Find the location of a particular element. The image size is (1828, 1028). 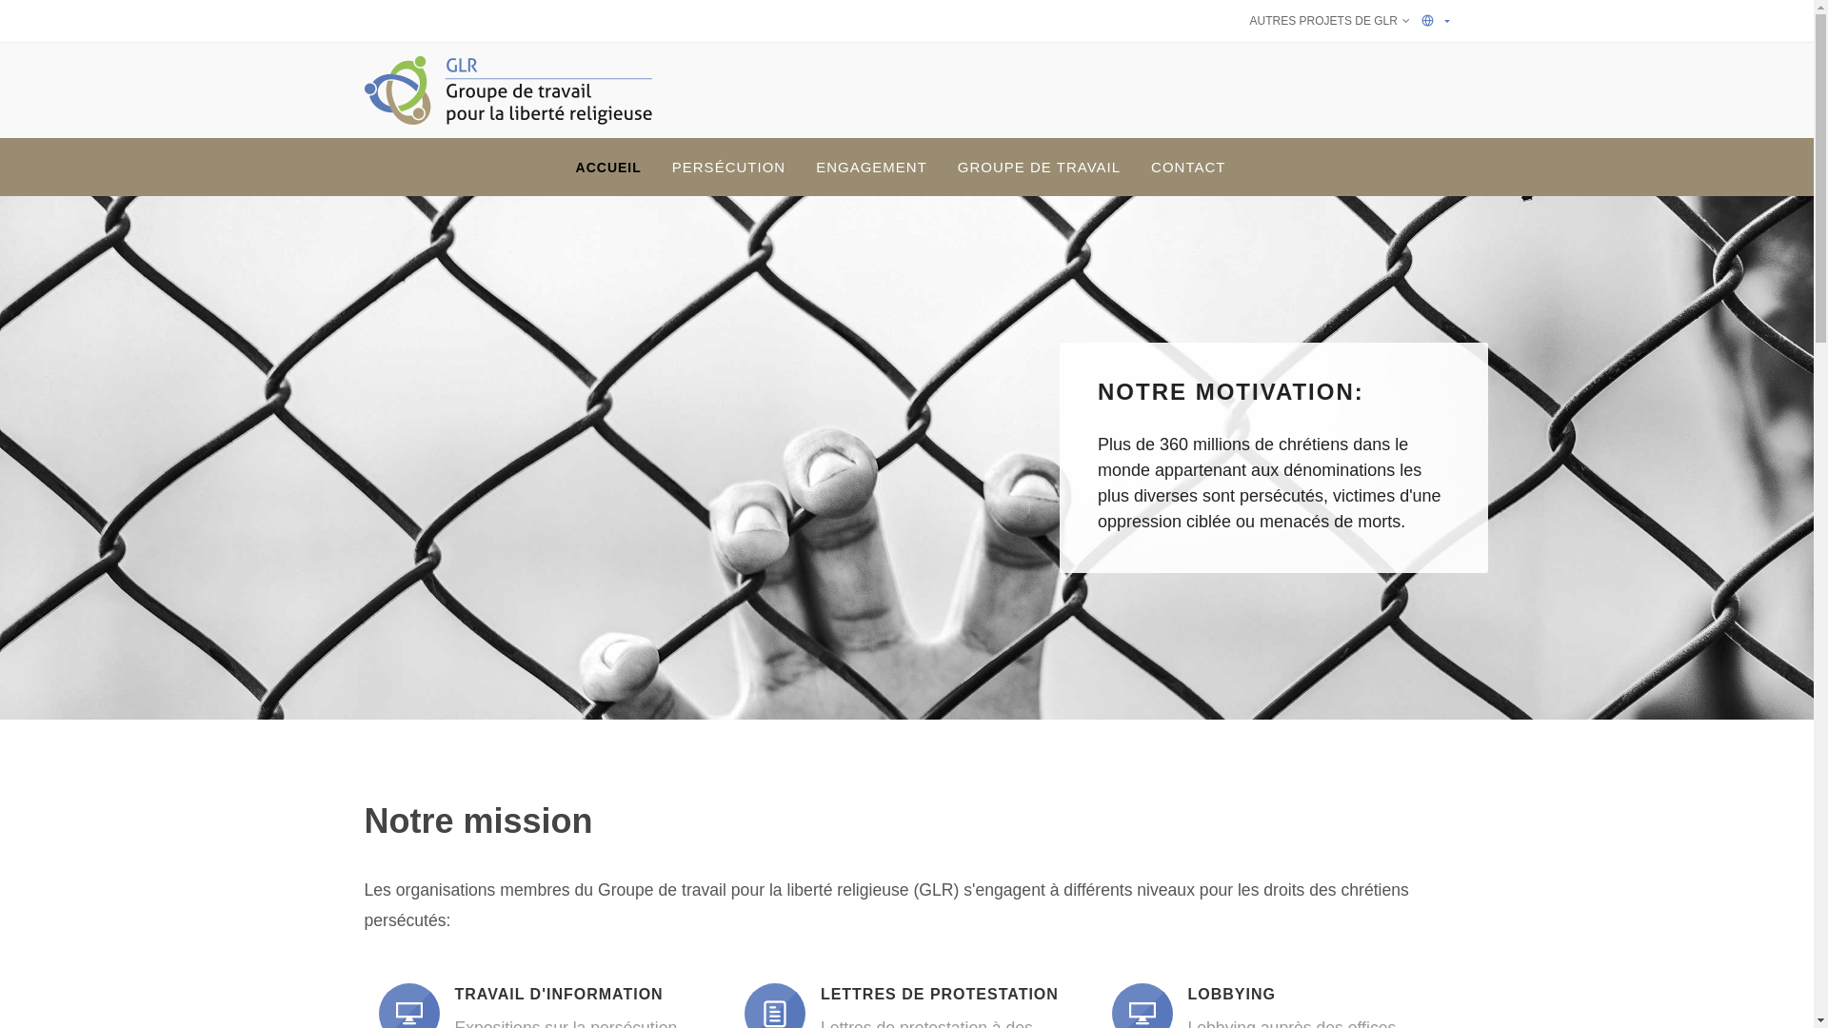

GROUPE DE TRAVAIL is located at coordinates (1040, 168).